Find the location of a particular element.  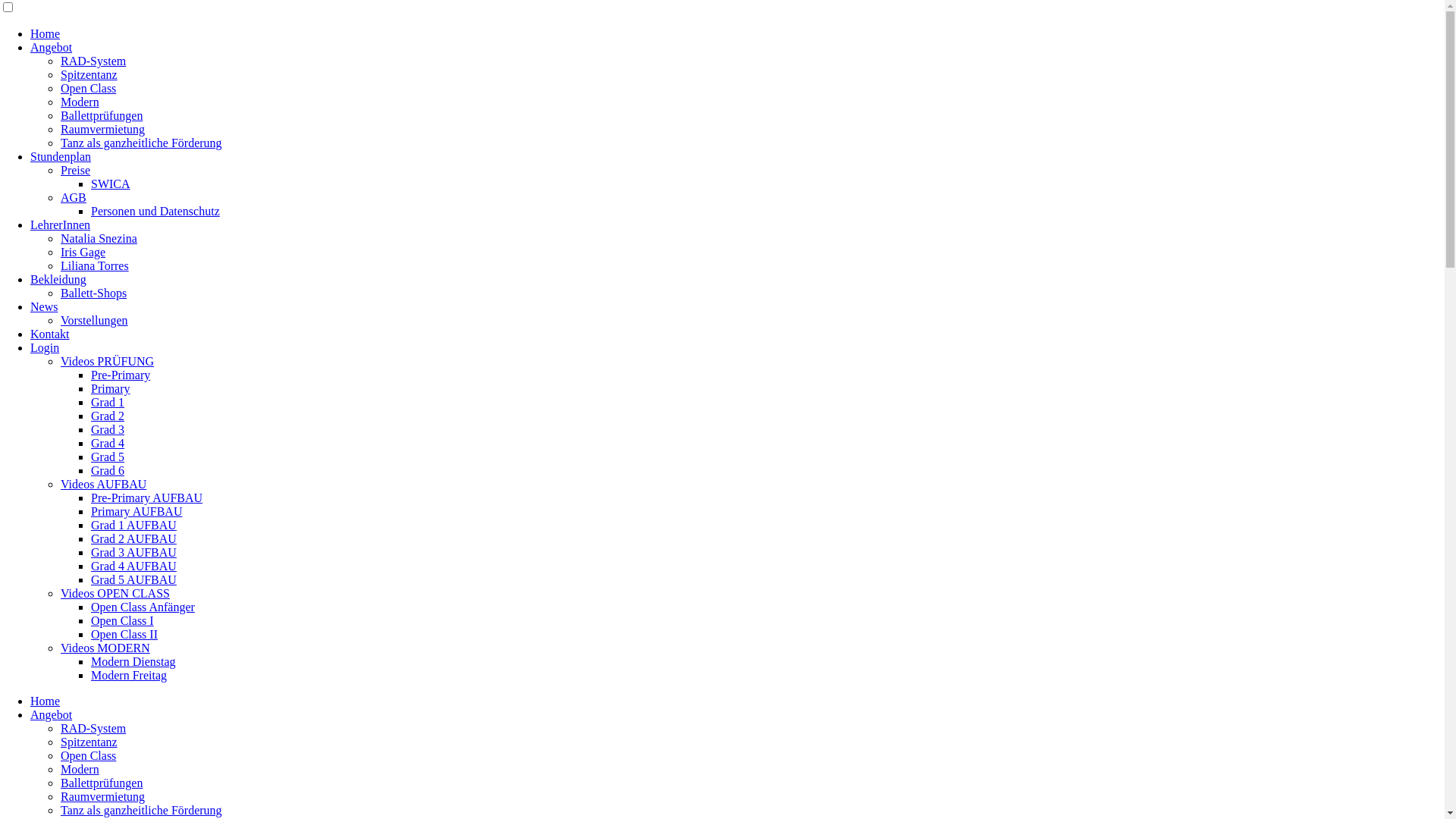

Preise is located at coordinates (76, 170).